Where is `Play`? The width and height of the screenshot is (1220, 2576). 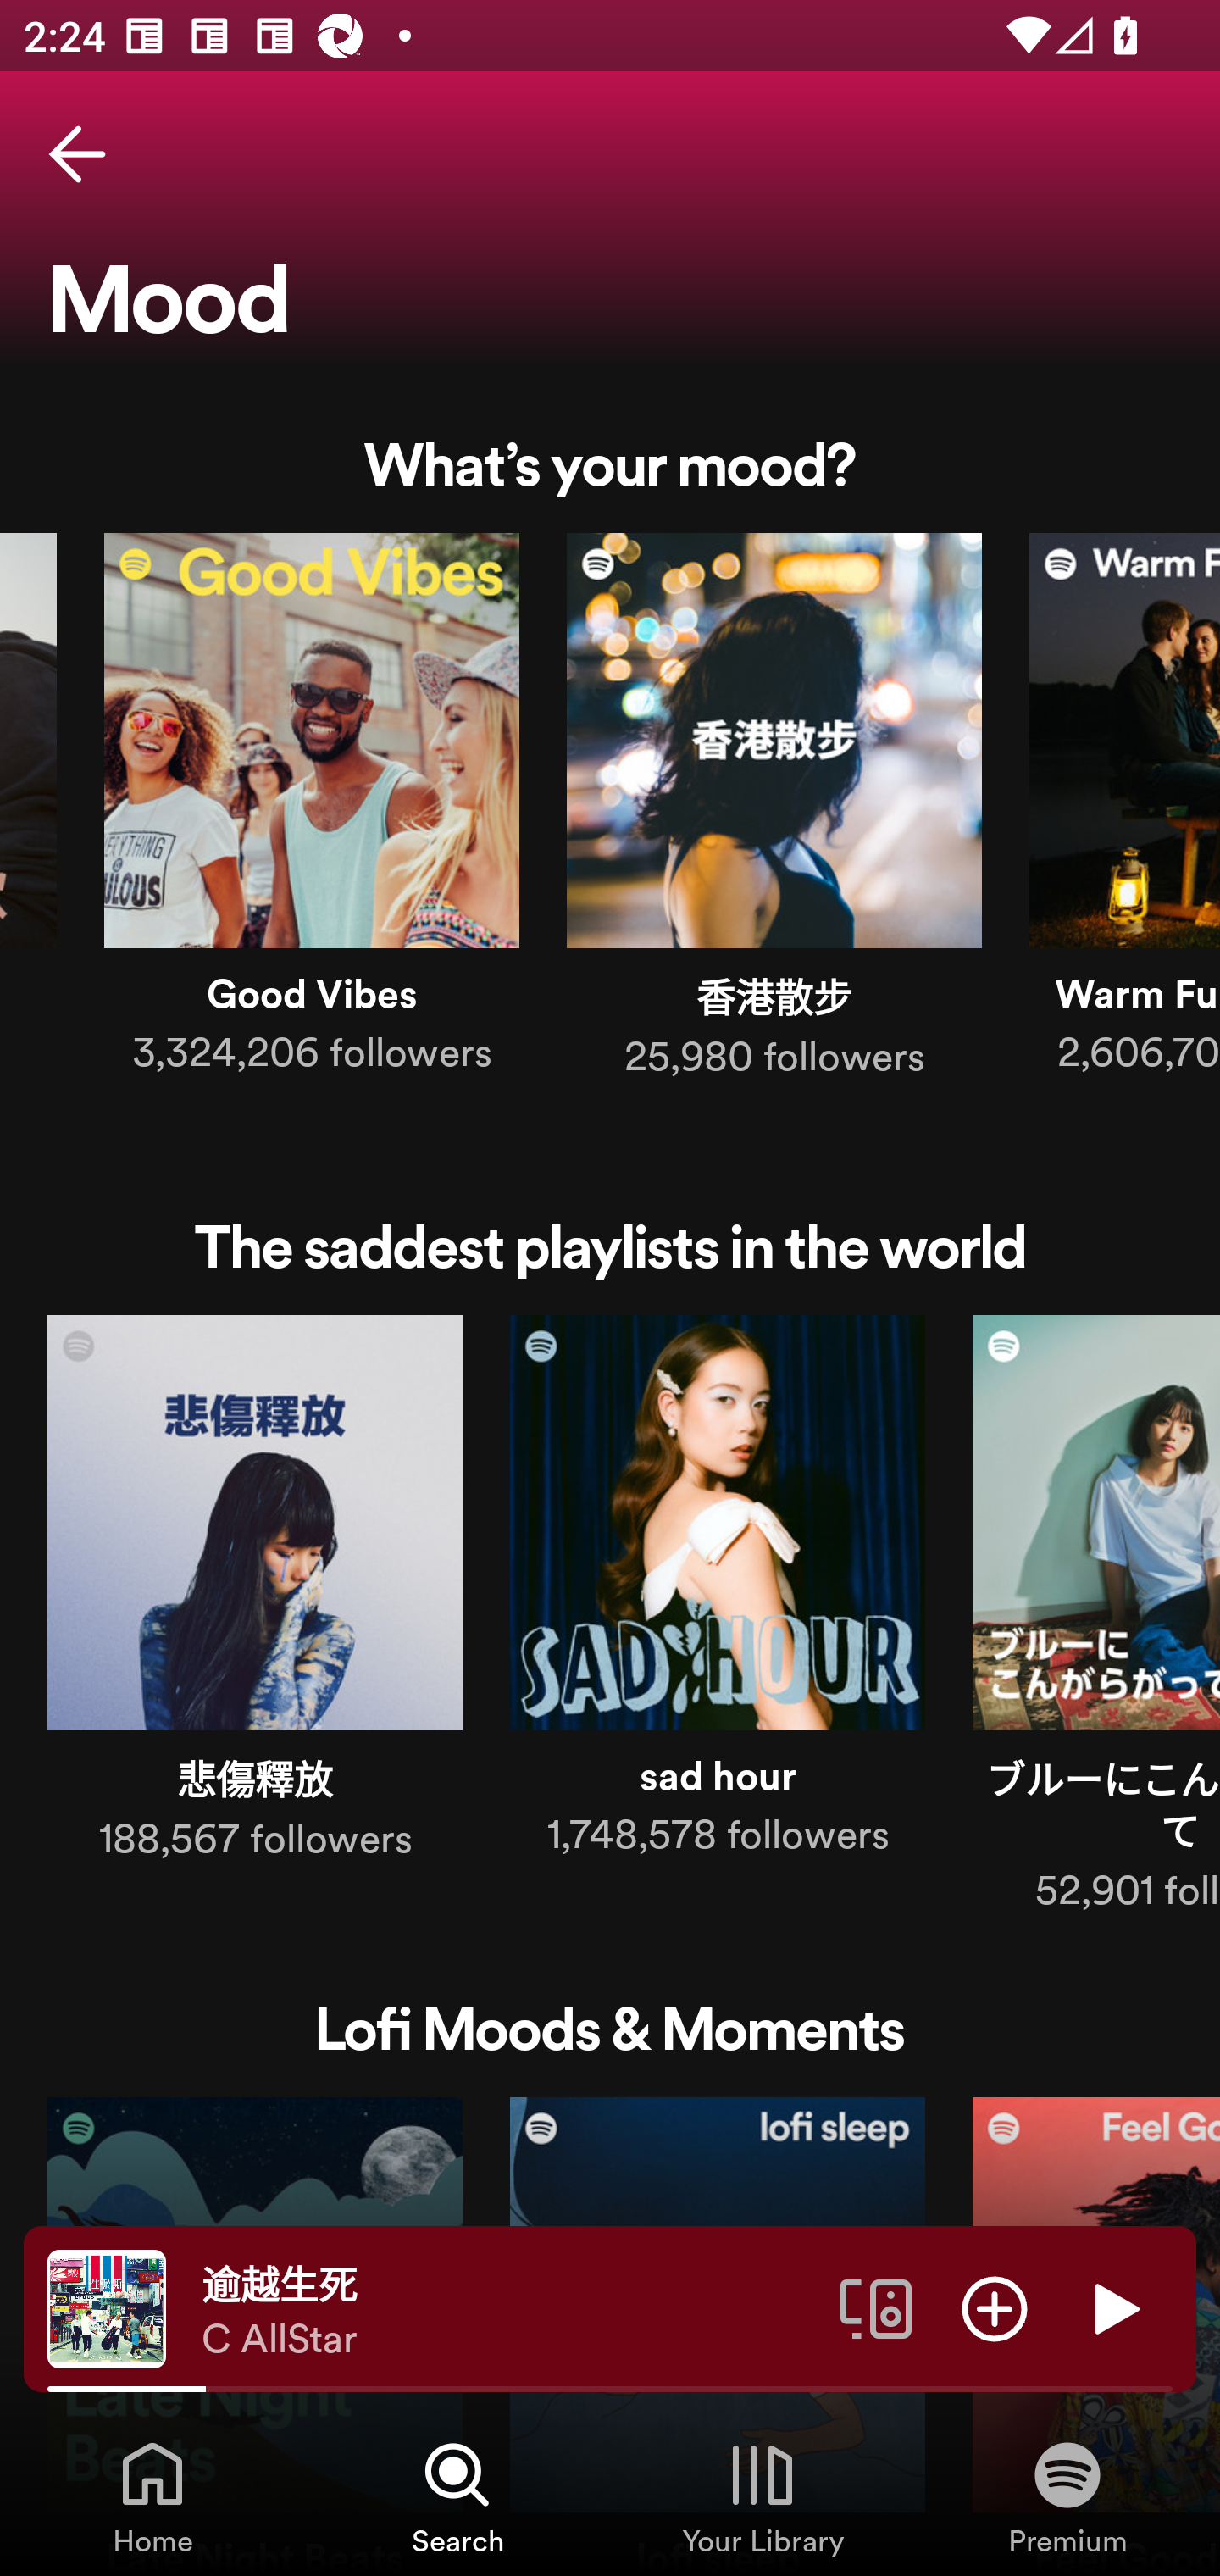
Play is located at coordinates (1113, 2307).